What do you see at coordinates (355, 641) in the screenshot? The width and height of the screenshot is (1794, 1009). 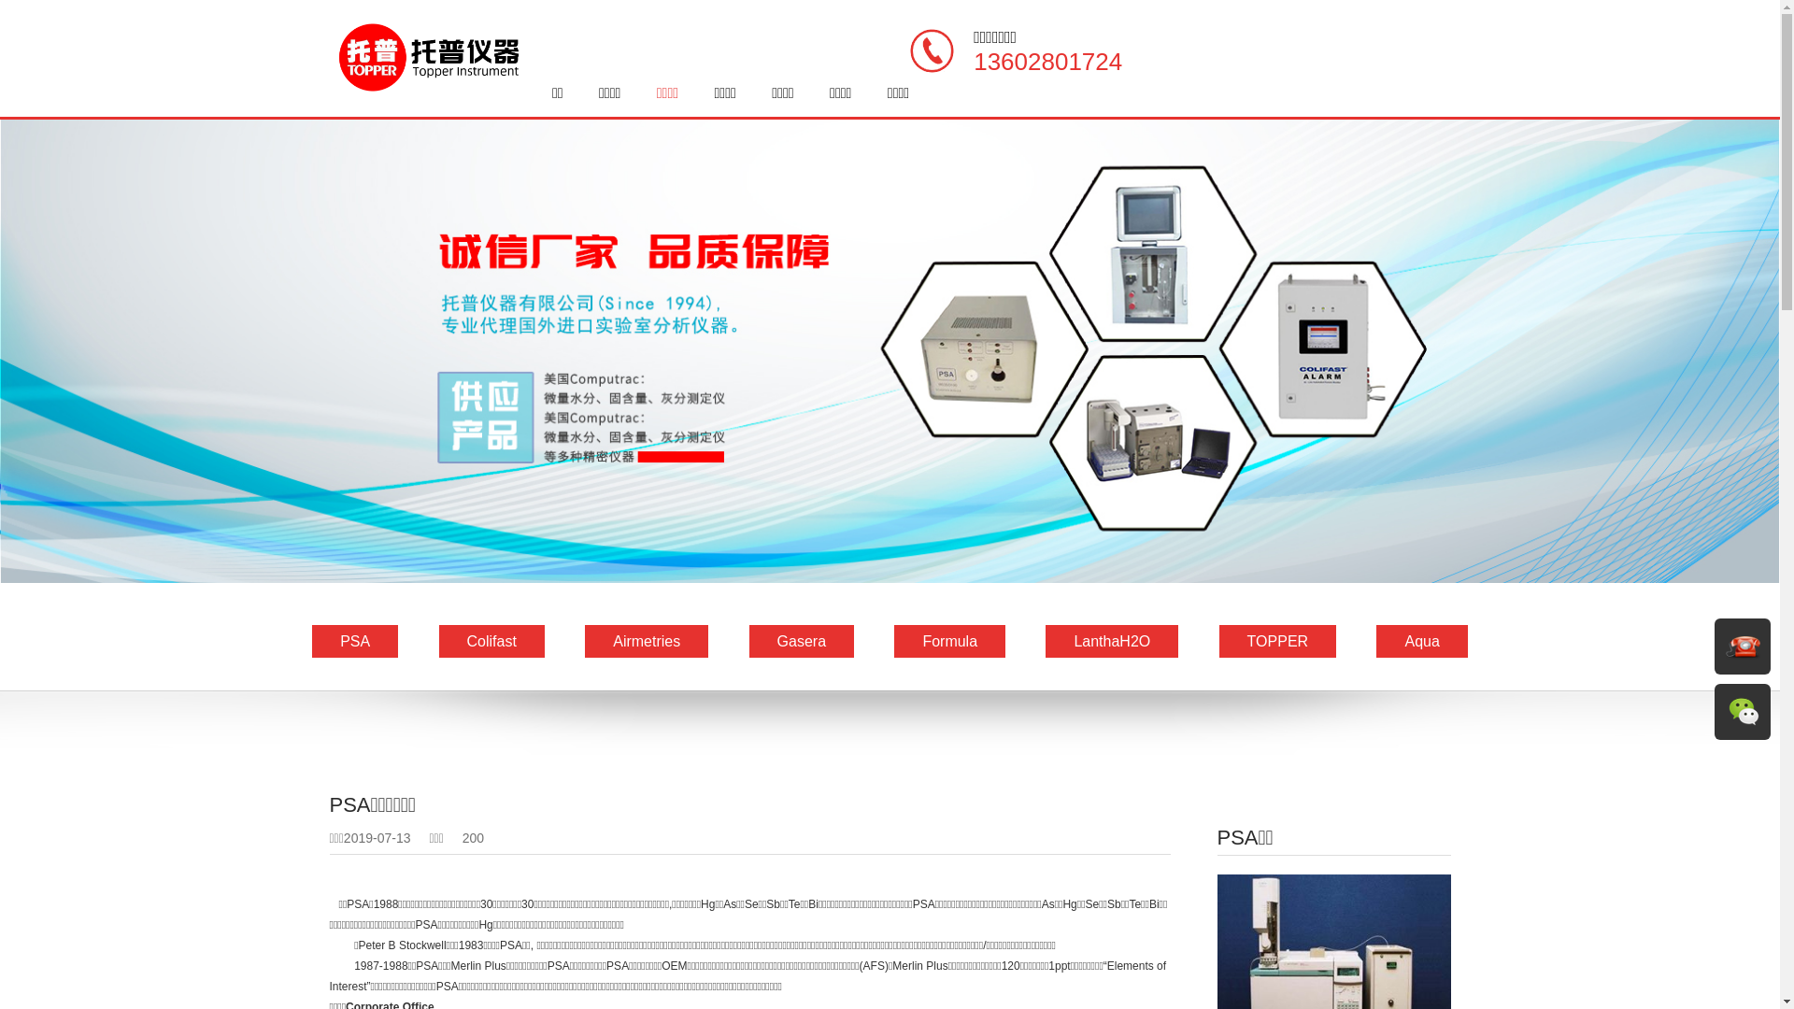 I see `PSA` at bounding box center [355, 641].